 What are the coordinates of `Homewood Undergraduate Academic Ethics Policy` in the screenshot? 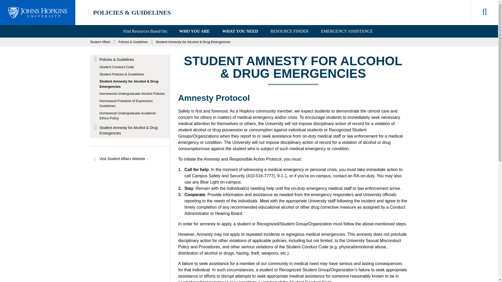 It's located at (132, 116).